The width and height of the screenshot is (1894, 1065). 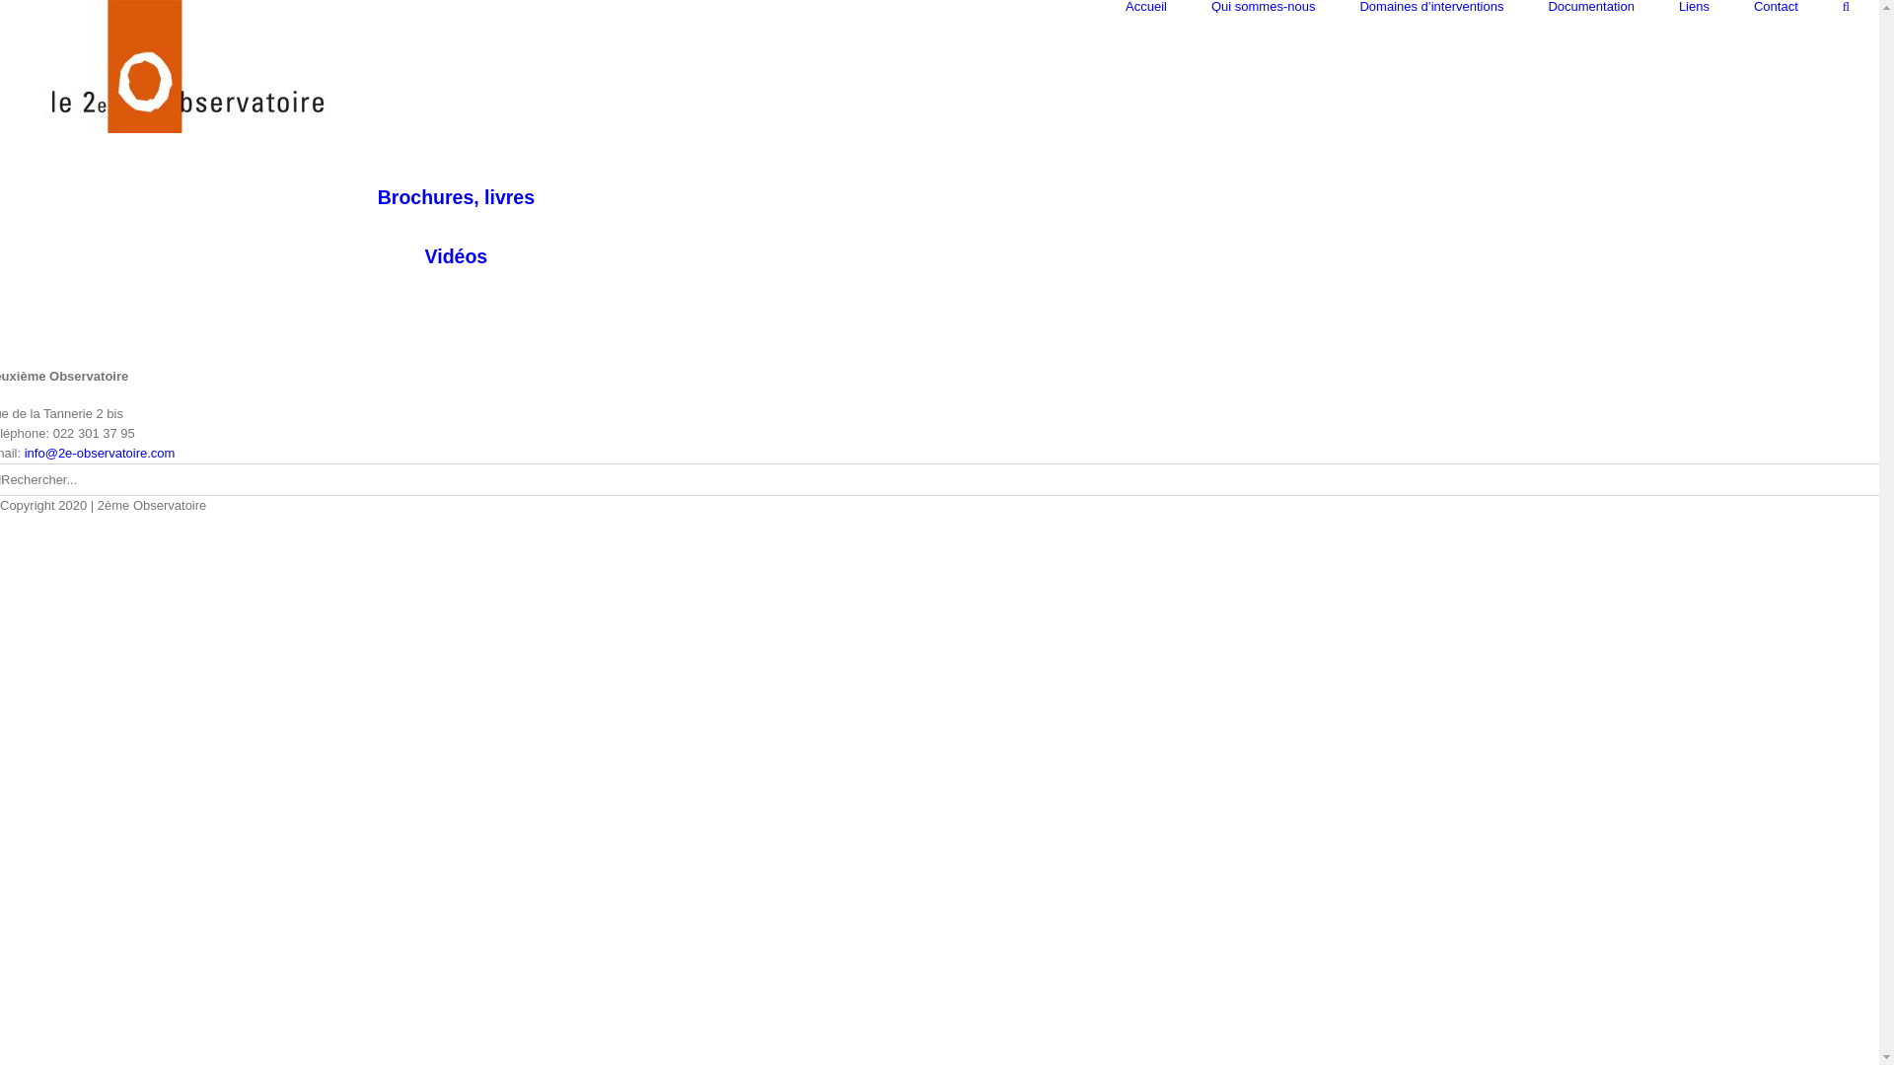 I want to click on Recherche, so click(x=1847, y=6).